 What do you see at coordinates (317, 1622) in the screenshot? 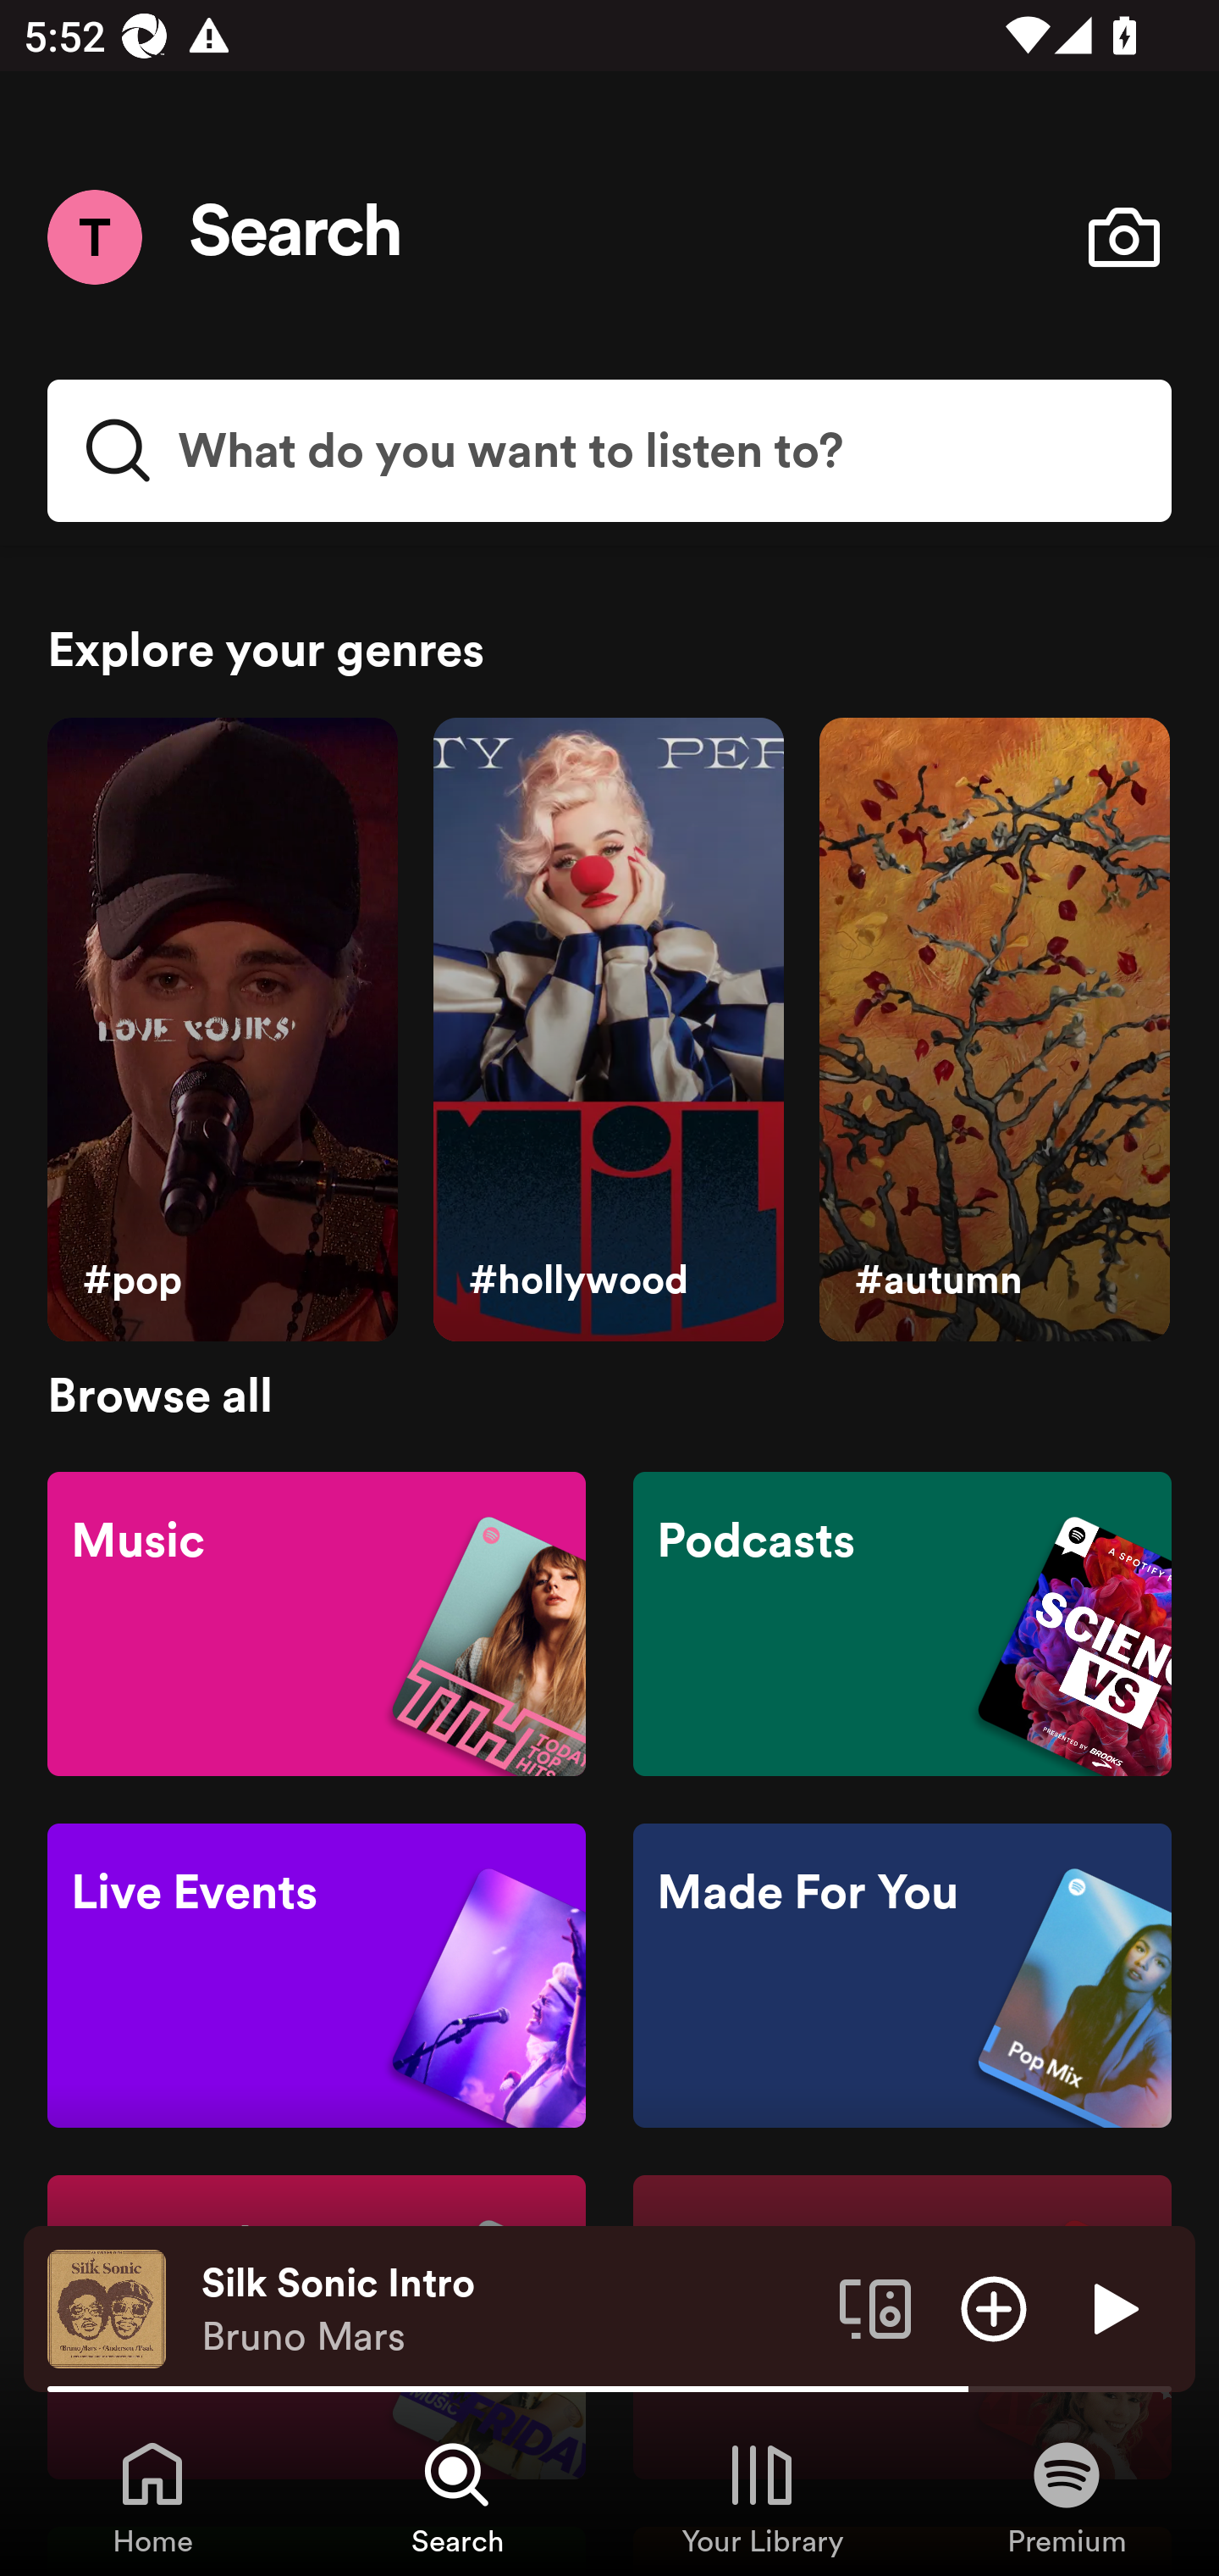
I see `Music` at bounding box center [317, 1622].